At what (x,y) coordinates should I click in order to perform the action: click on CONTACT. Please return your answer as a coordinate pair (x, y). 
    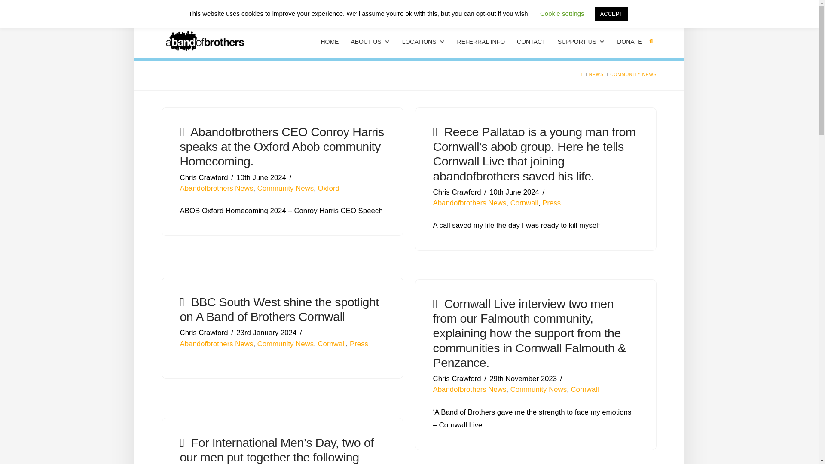
    Looking at the image, I should click on (531, 41).